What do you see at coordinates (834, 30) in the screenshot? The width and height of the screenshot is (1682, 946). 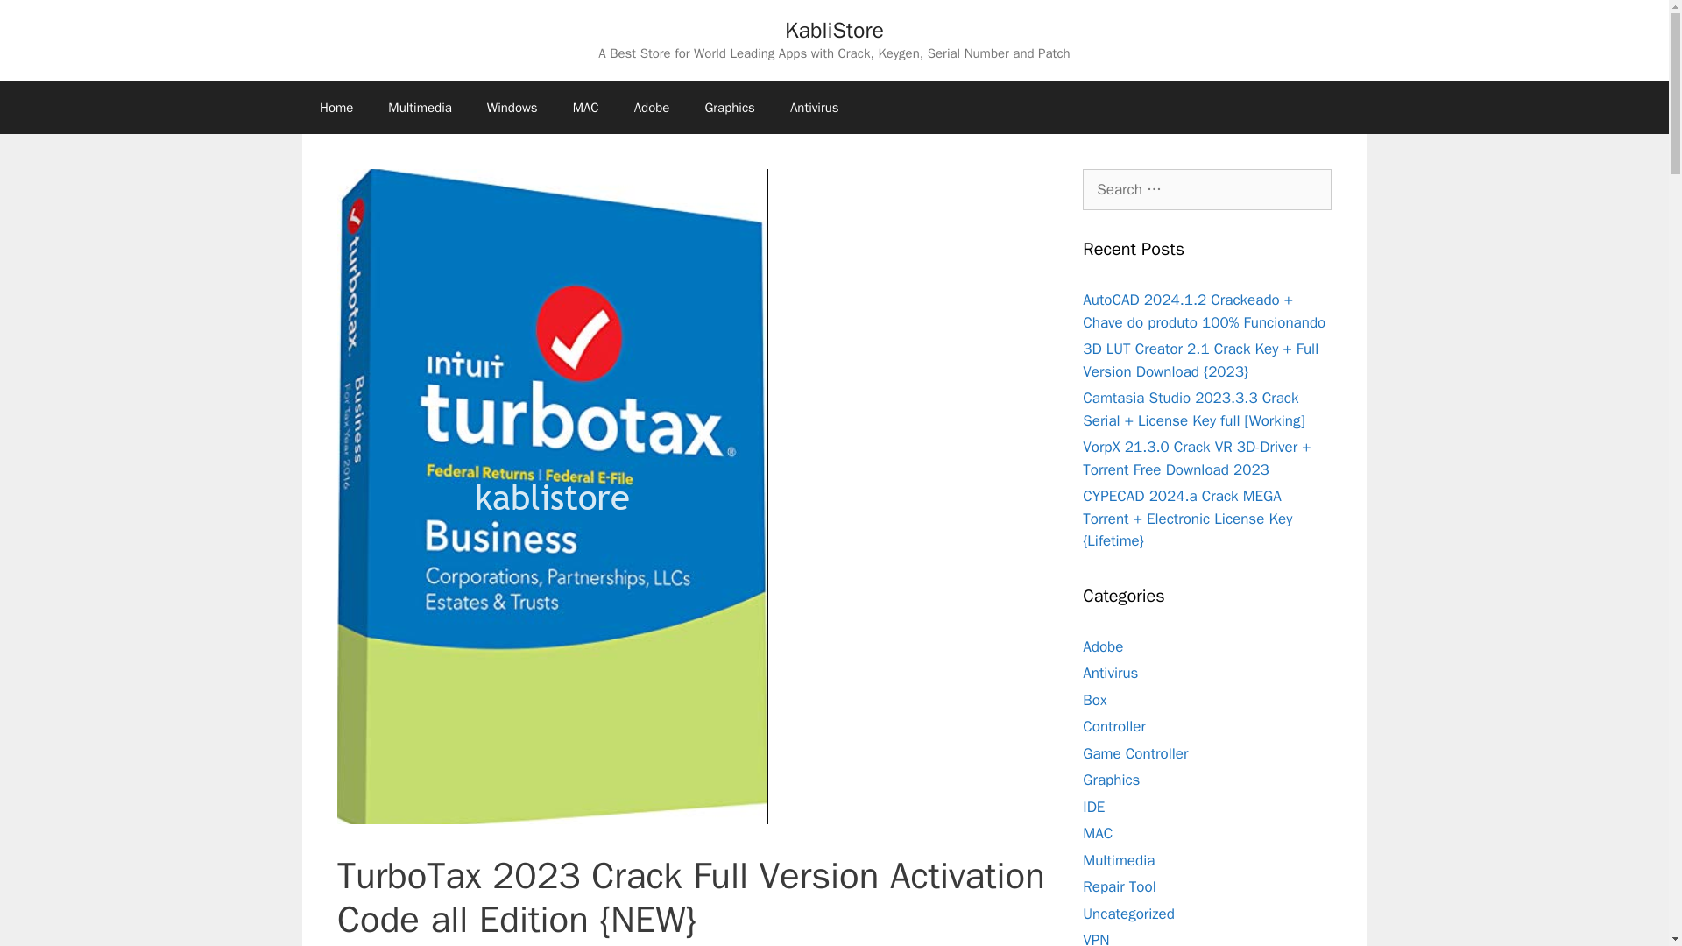 I see `KabliStore` at bounding box center [834, 30].